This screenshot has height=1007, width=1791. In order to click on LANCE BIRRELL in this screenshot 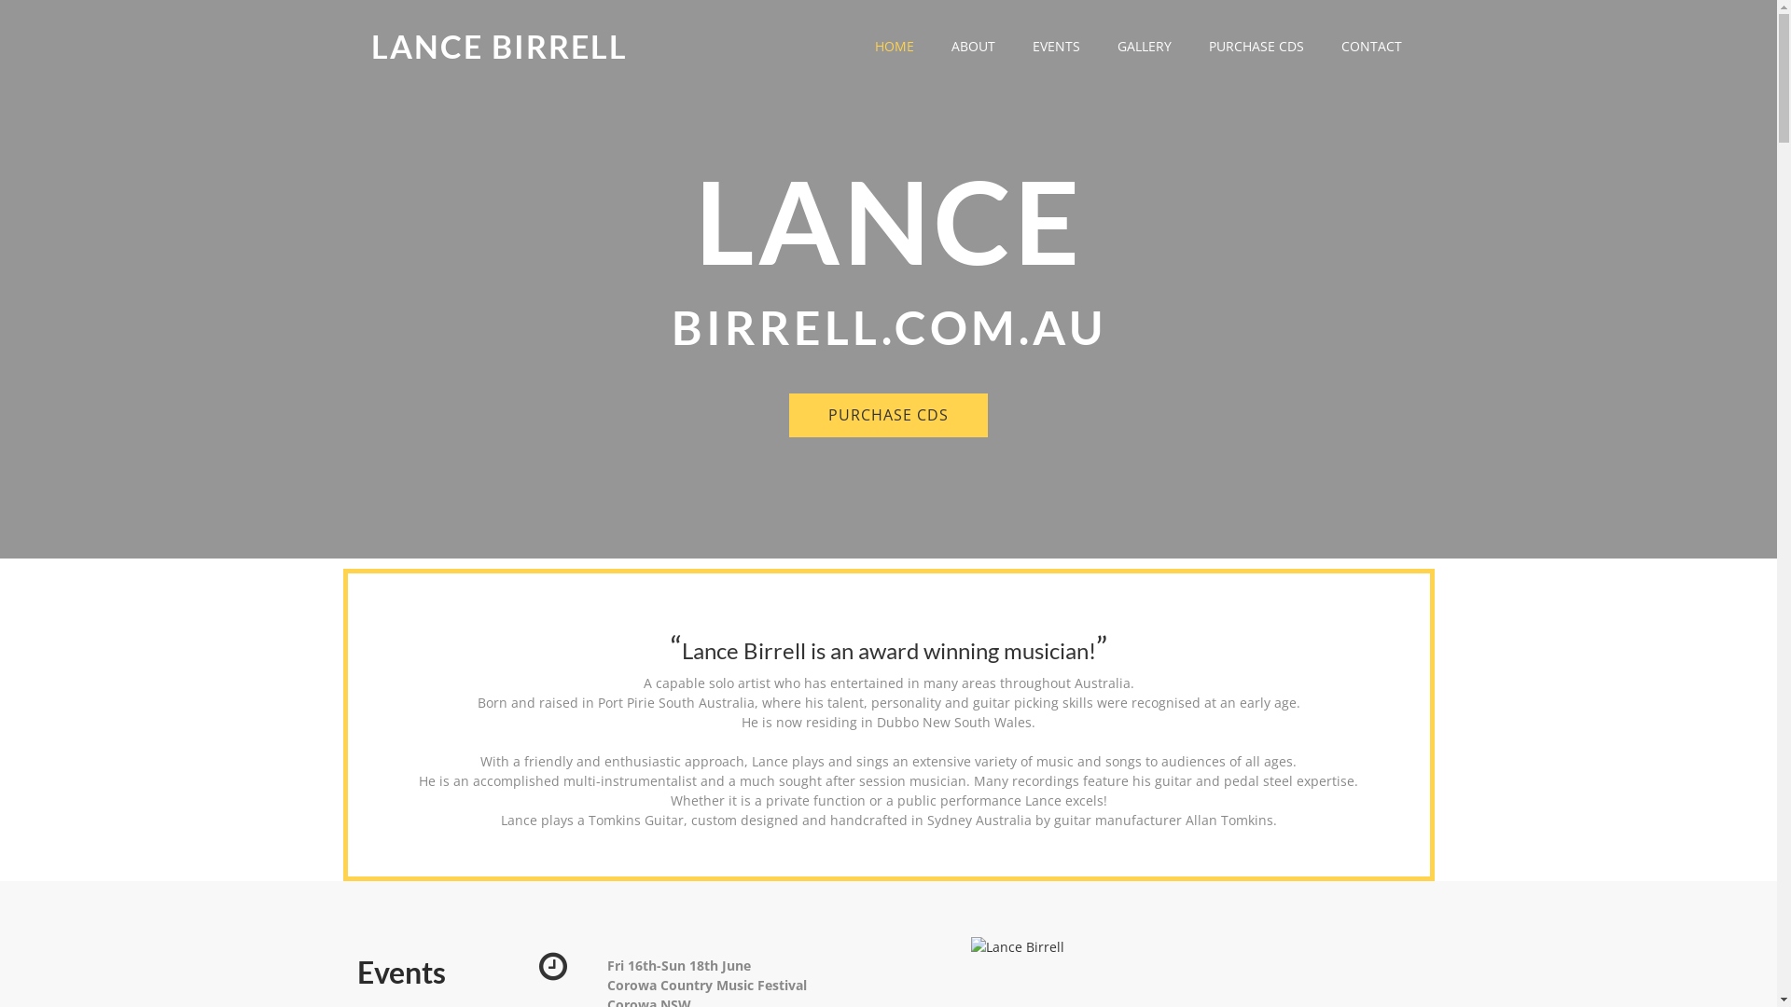, I will do `click(500, 47)`.